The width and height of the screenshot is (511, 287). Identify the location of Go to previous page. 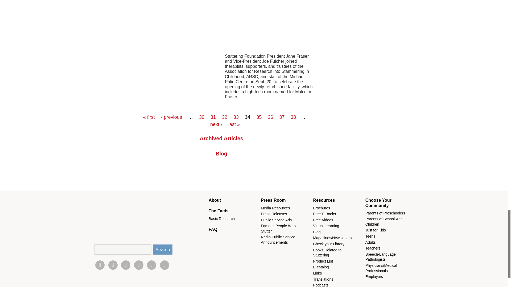
(171, 117).